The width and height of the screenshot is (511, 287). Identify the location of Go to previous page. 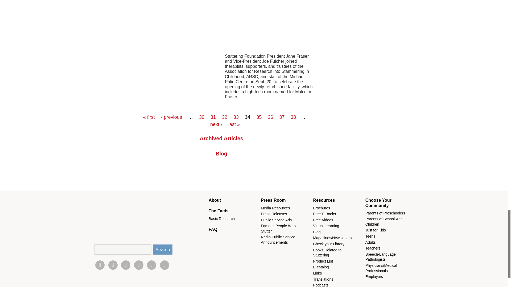
(171, 117).